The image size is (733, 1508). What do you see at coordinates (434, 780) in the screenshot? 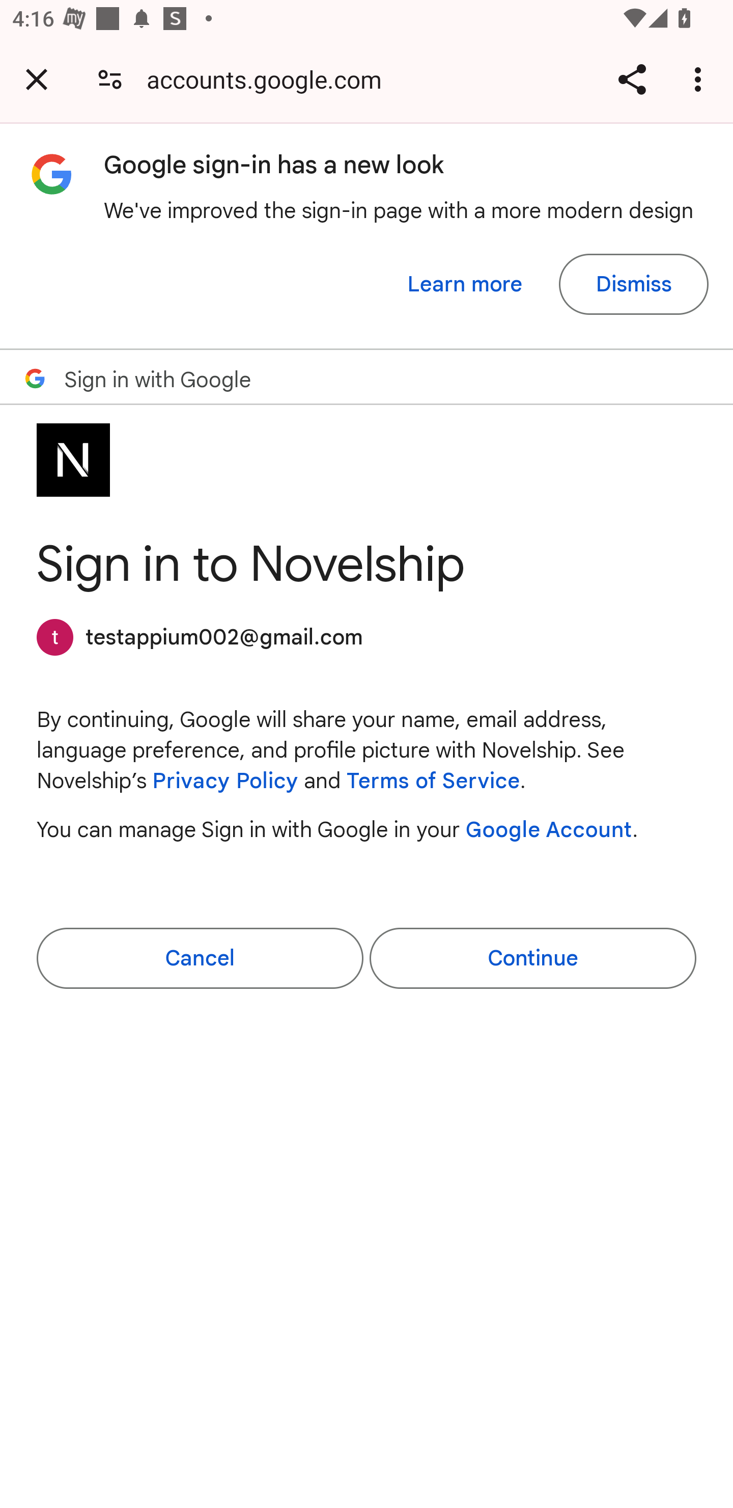
I see `Terms of Service` at bounding box center [434, 780].